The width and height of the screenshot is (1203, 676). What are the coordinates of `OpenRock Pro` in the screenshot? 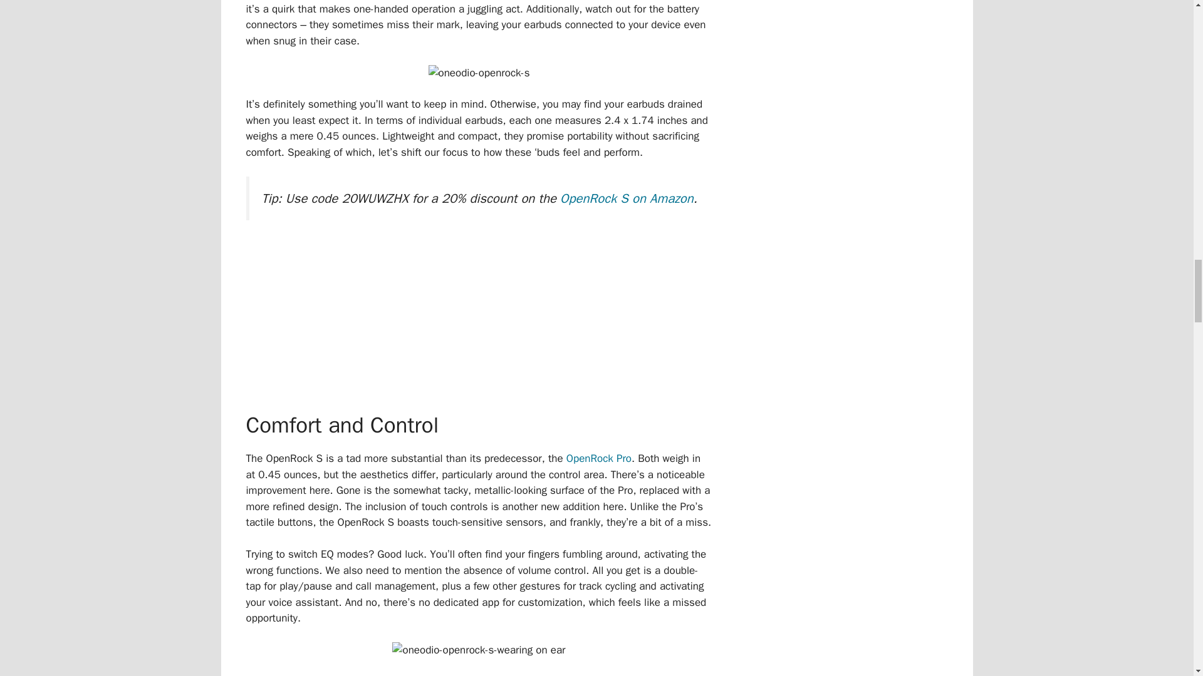 It's located at (599, 458).